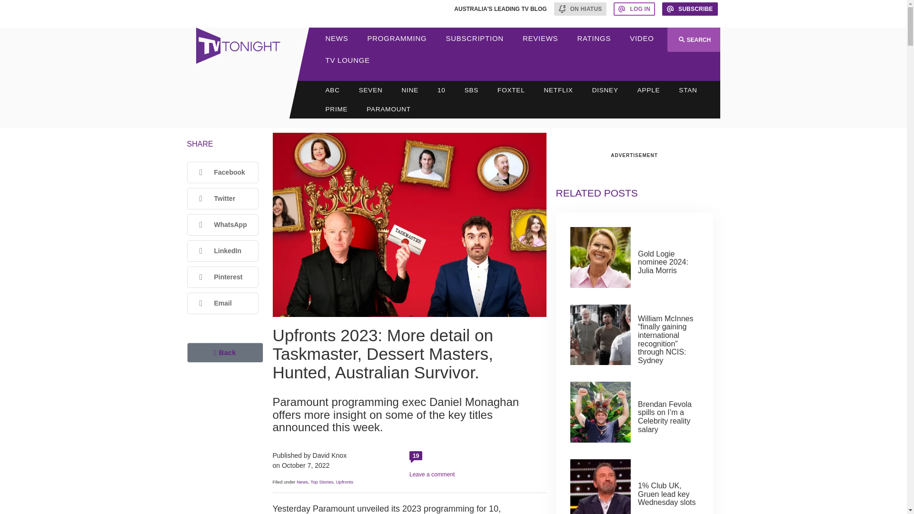  I want to click on RATINGS, so click(594, 38).